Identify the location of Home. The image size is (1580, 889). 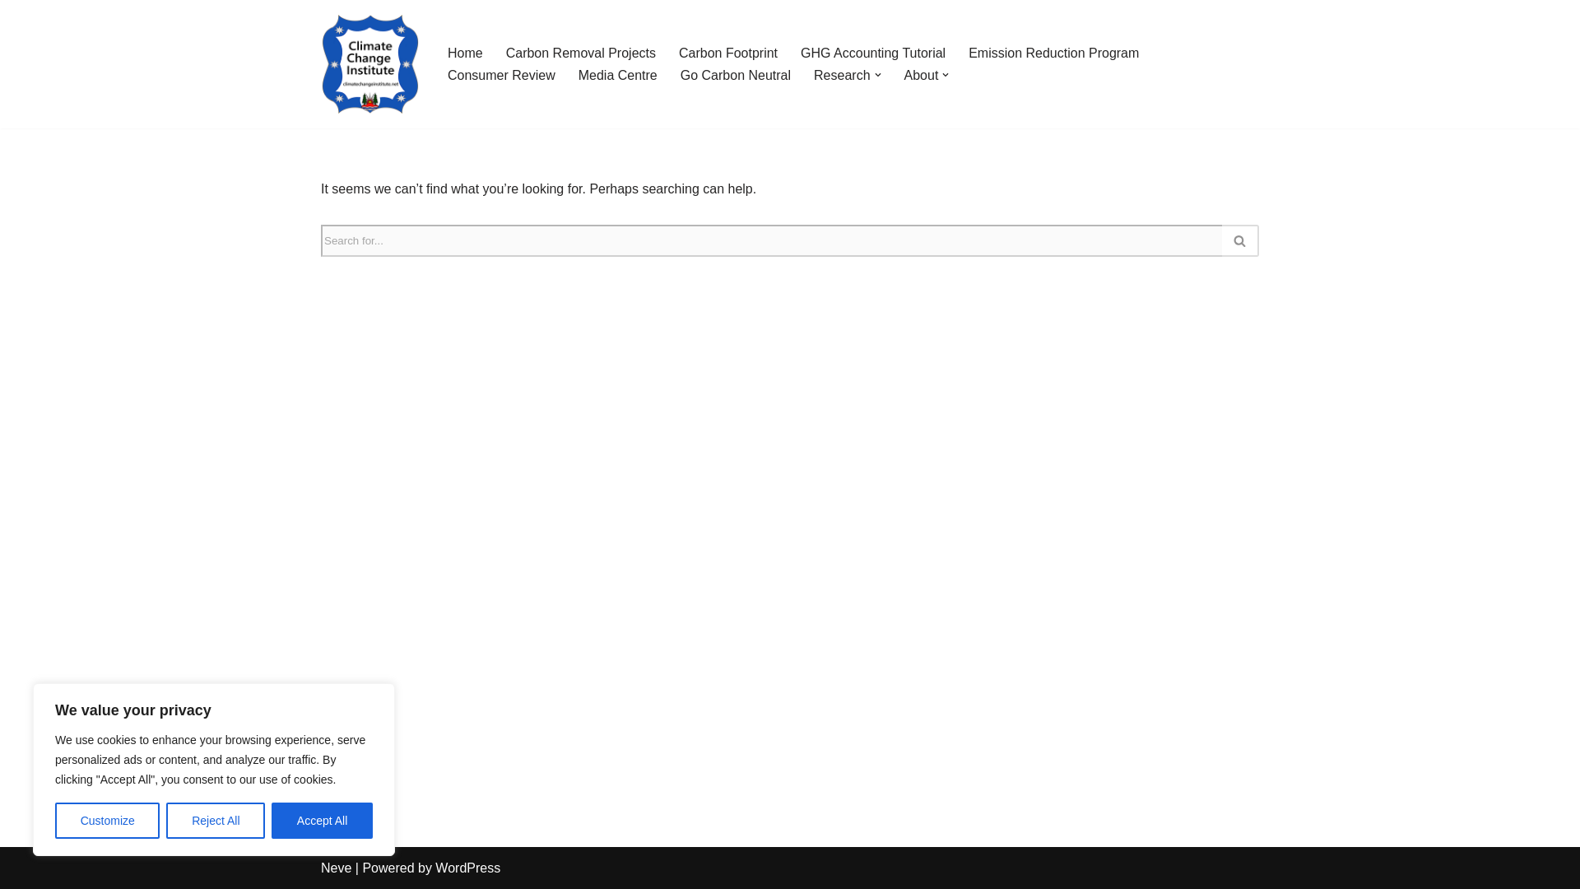
(465, 53).